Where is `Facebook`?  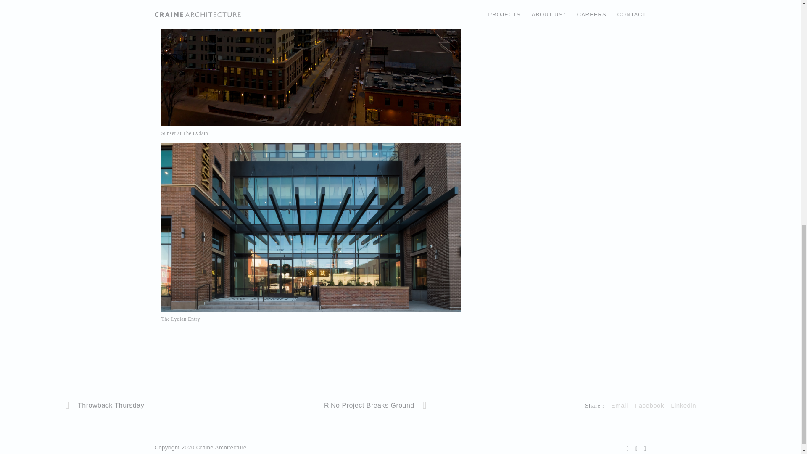
Facebook is located at coordinates (649, 405).